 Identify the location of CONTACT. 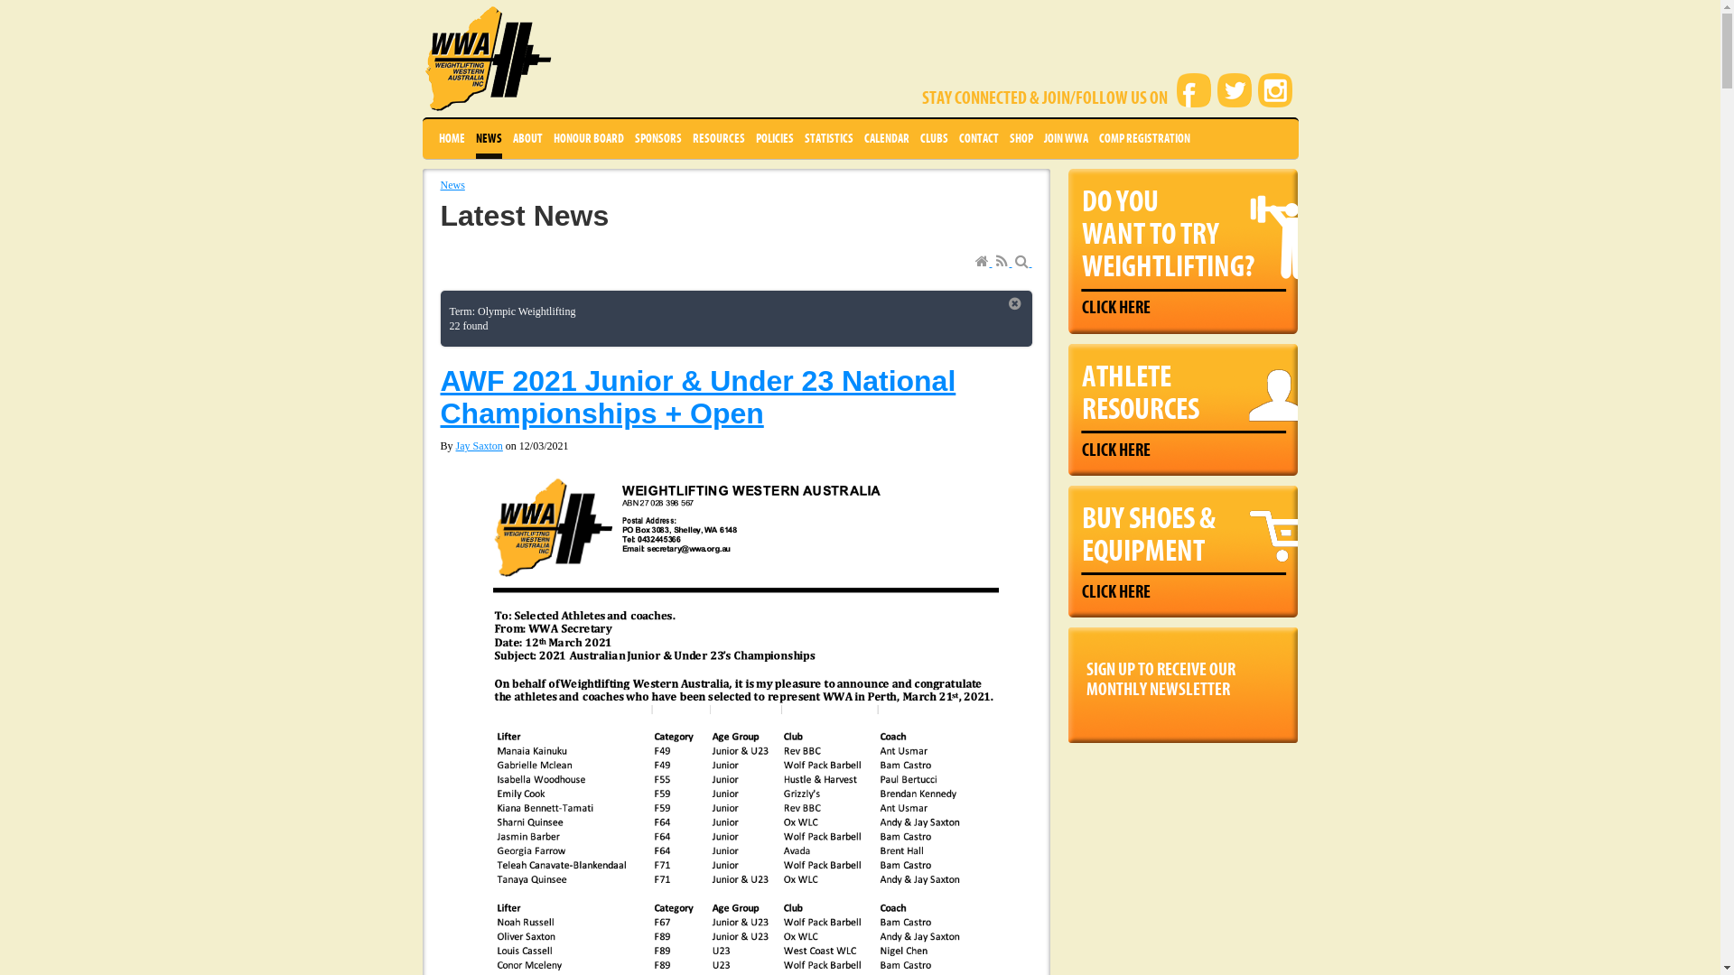
(979, 139).